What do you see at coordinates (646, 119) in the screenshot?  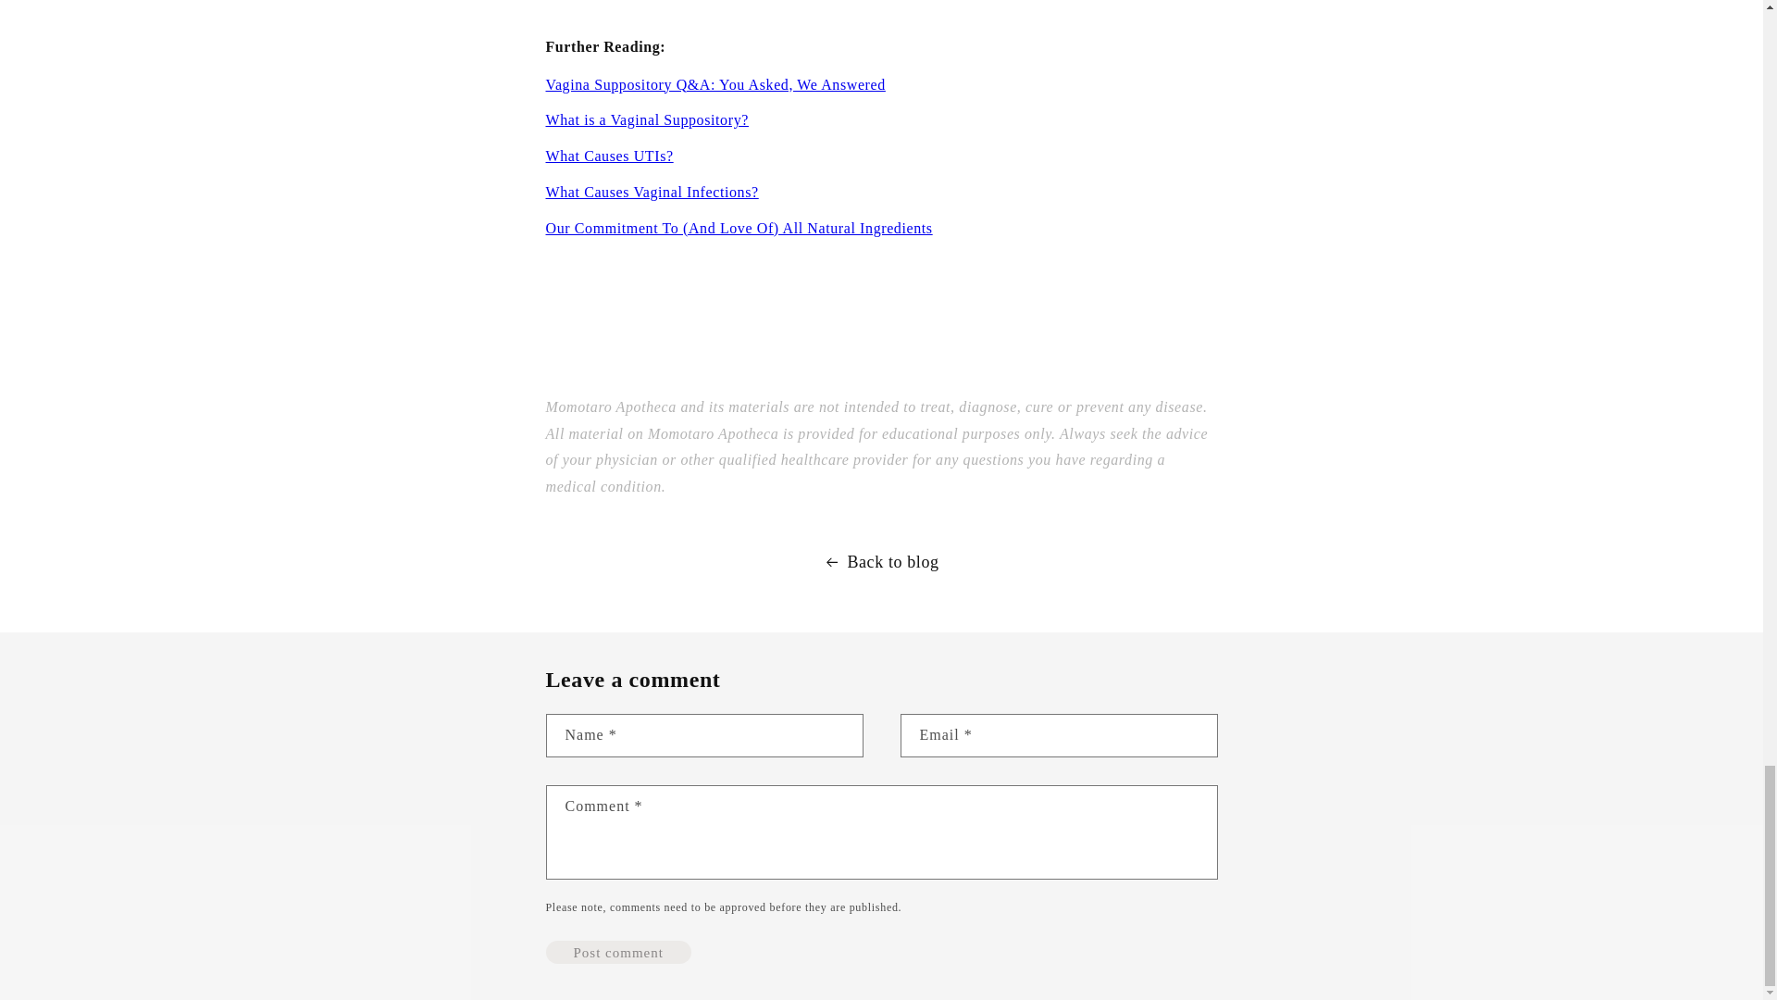 I see `What is a Vaginal Suppository? blog` at bounding box center [646, 119].